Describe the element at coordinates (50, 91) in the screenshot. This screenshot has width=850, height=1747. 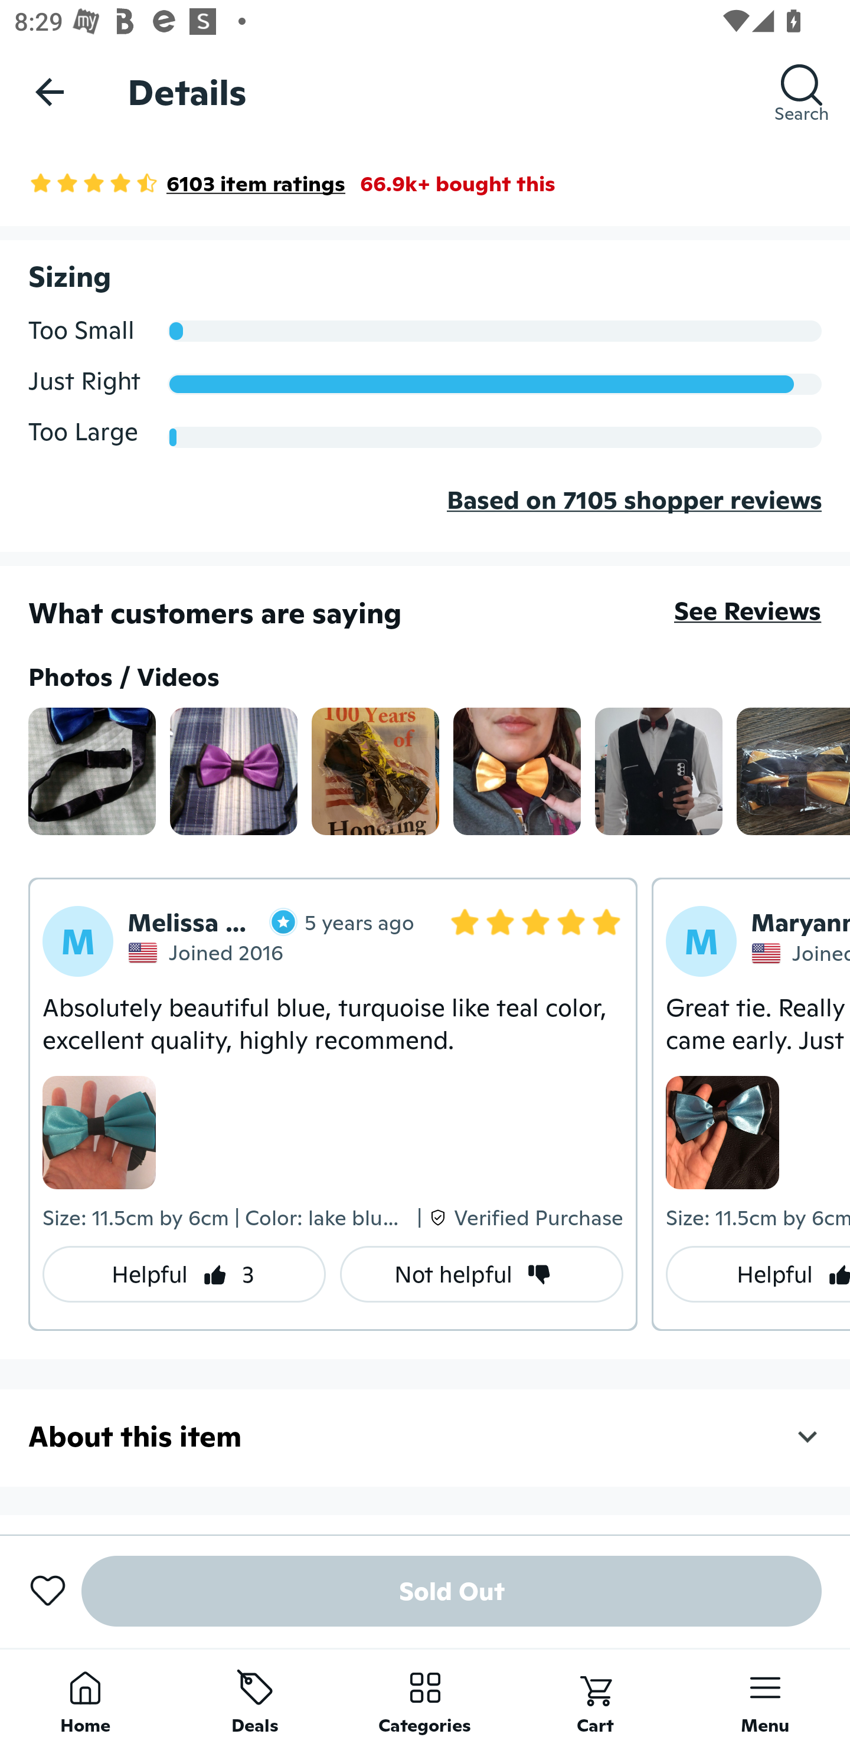
I see `Navigate up` at that location.